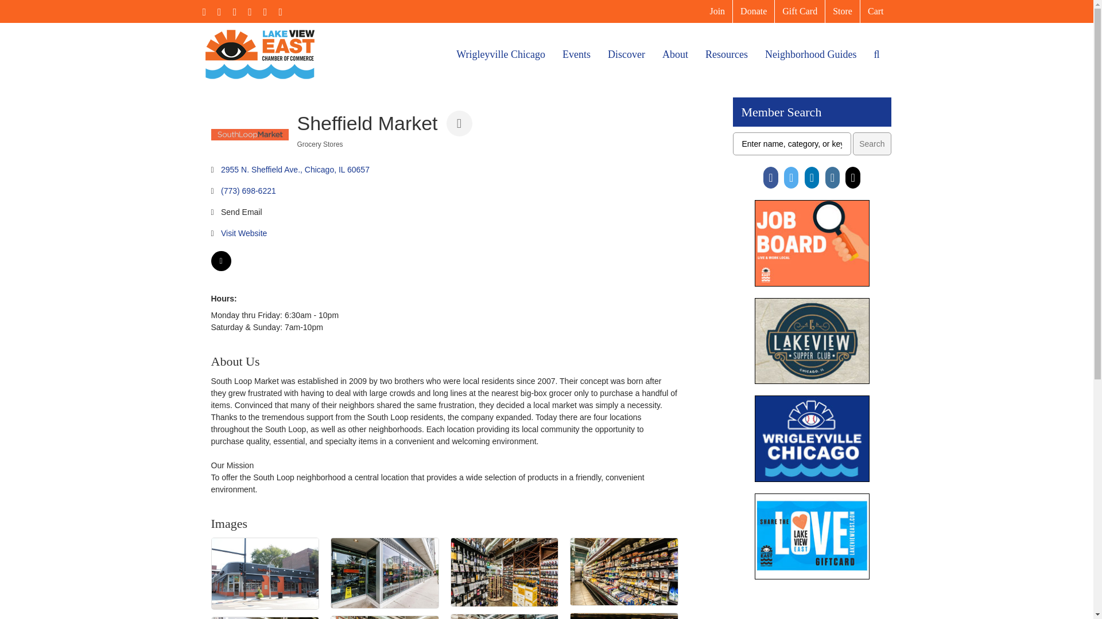  Describe the element at coordinates (222, 268) in the screenshot. I see `View on Twitter` at that location.